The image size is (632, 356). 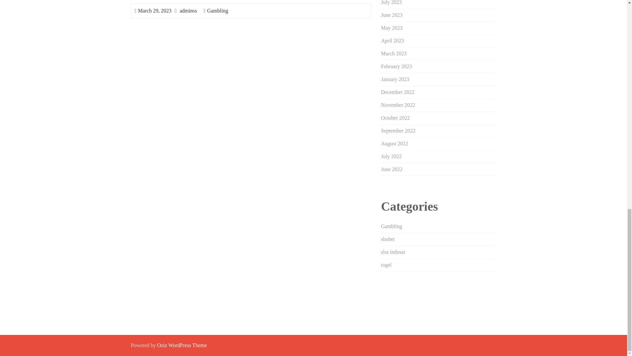 I want to click on September 2022, so click(x=398, y=131).